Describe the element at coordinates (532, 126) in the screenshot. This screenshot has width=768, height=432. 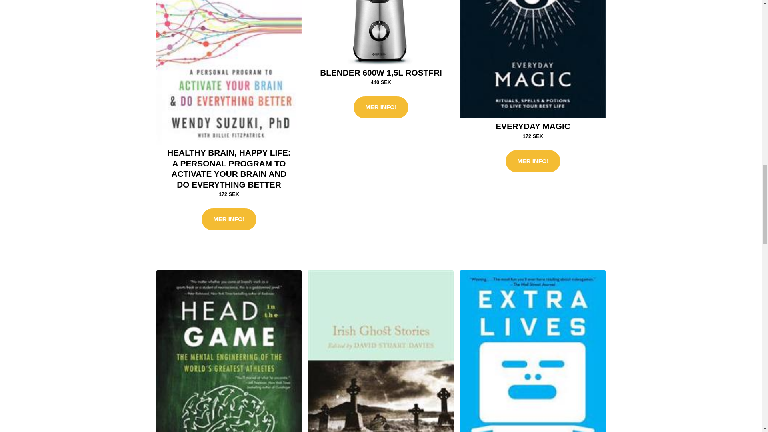
I see `EVERYDAY MAGIC` at that location.